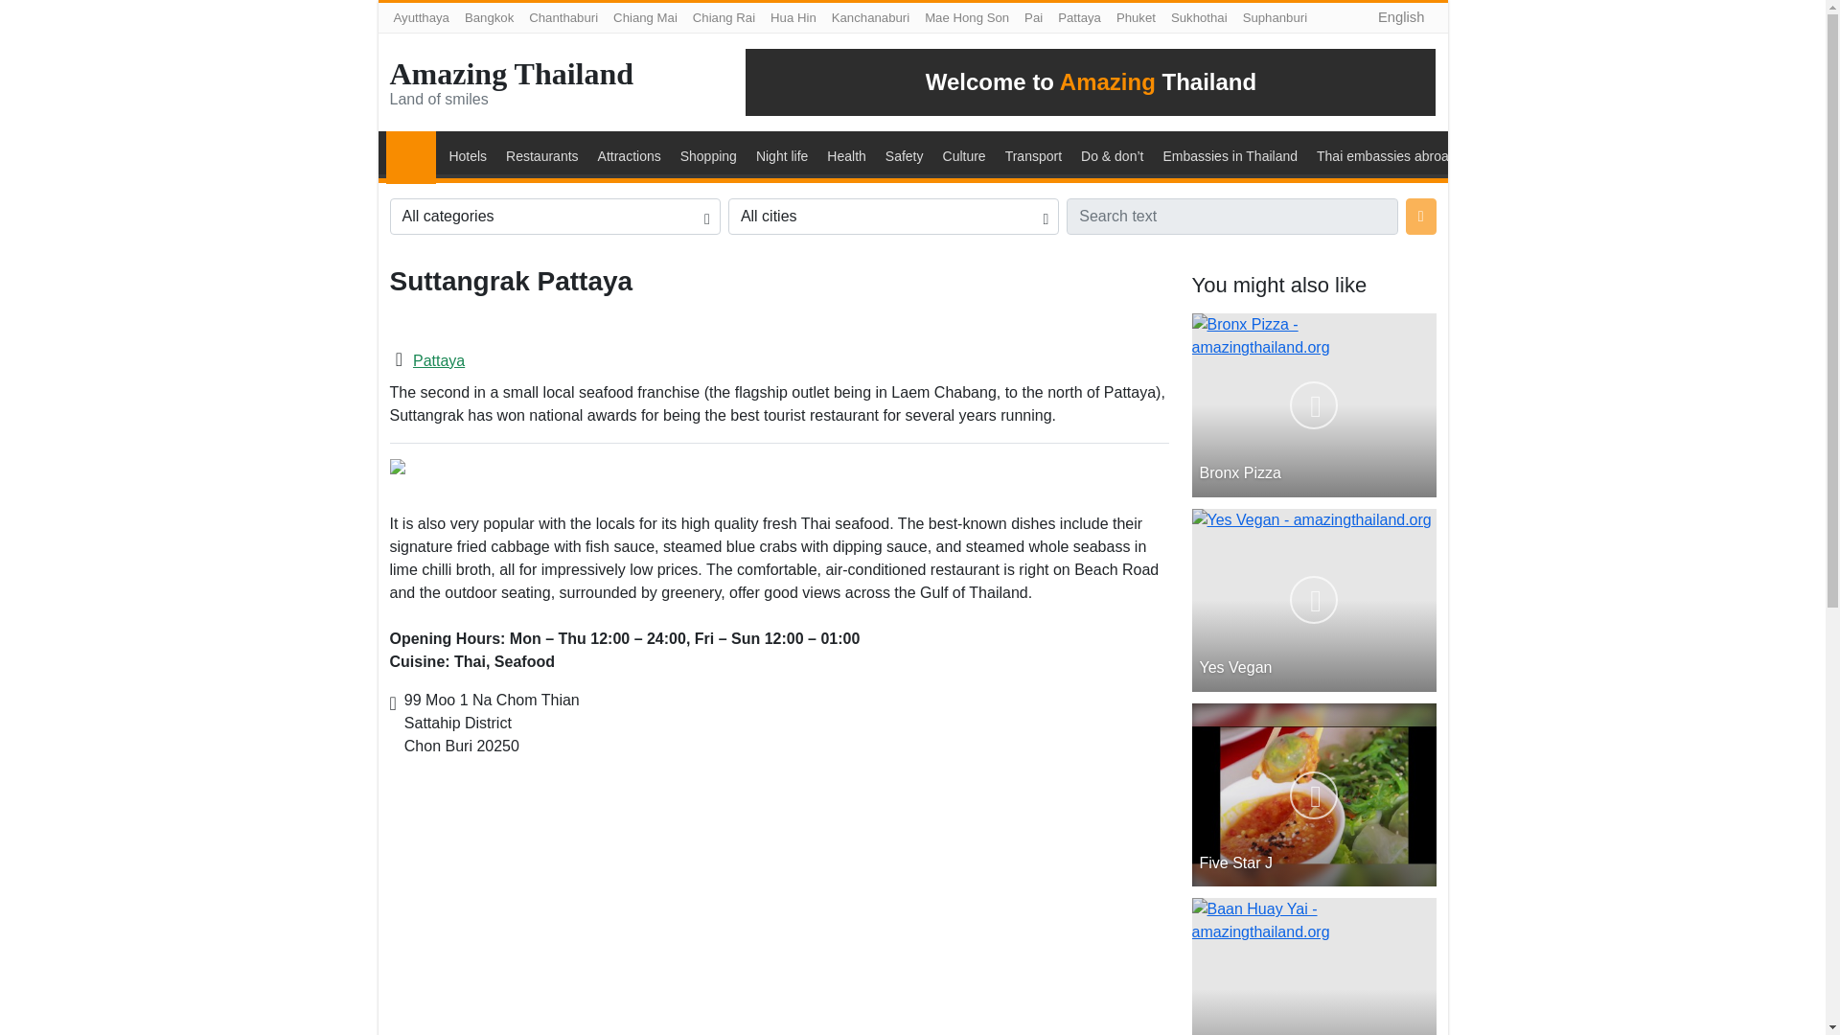 Image resolution: width=1840 pixels, height=1035 pixels. I want to click on Ayutthaya, so click(420, 17).